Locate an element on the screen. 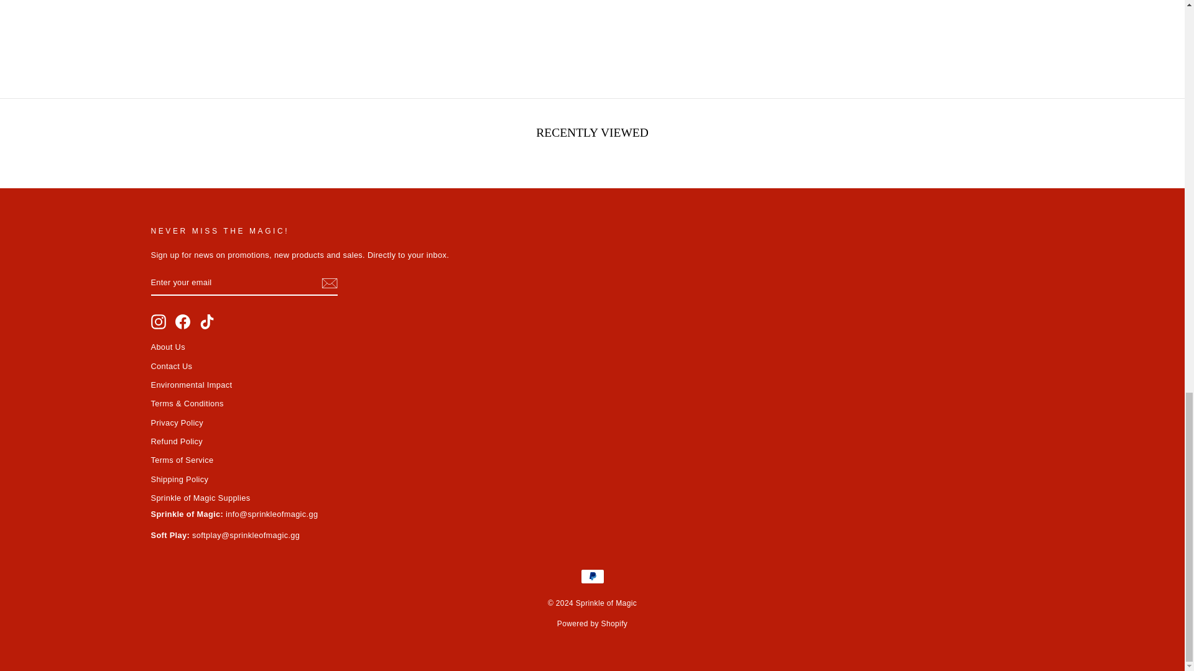  About Us is located at coordinates (167, 347).